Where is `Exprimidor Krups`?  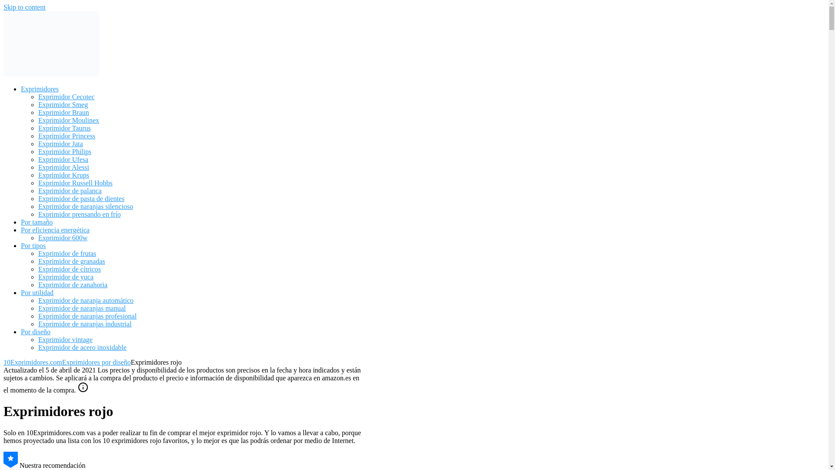
Exprimidor Krups is located at coordinates (63, 175).